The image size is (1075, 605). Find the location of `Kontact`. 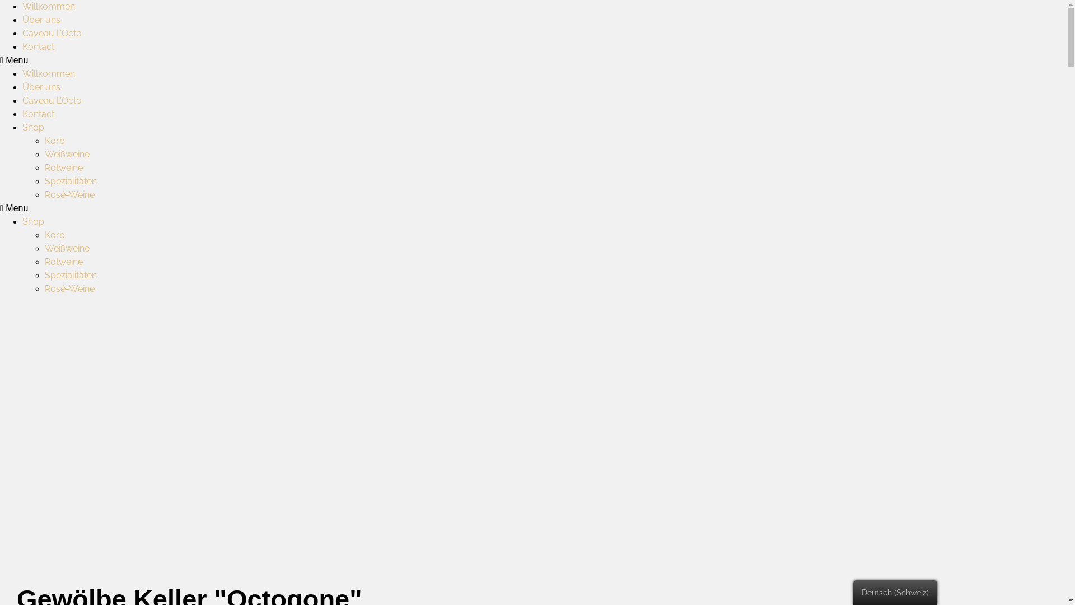

Kontact is located at coordinates (38, 47).